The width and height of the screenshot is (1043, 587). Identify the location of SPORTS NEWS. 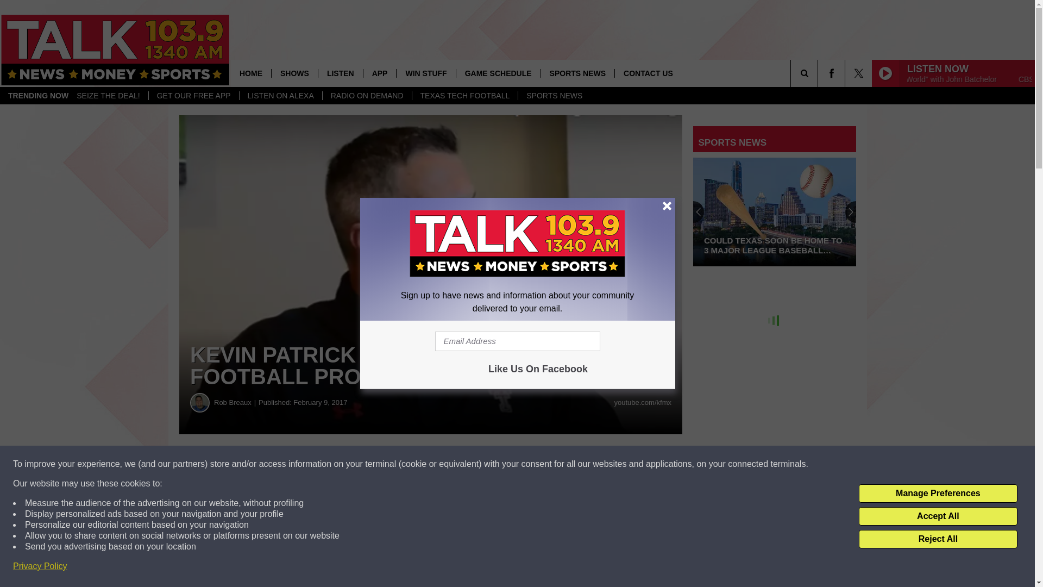
(577, 73).